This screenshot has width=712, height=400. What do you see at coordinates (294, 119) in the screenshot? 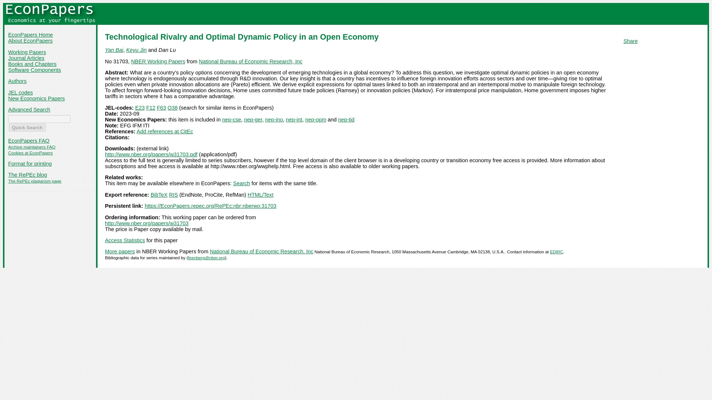
I see `nep-int` at bounding box center [294, 119].